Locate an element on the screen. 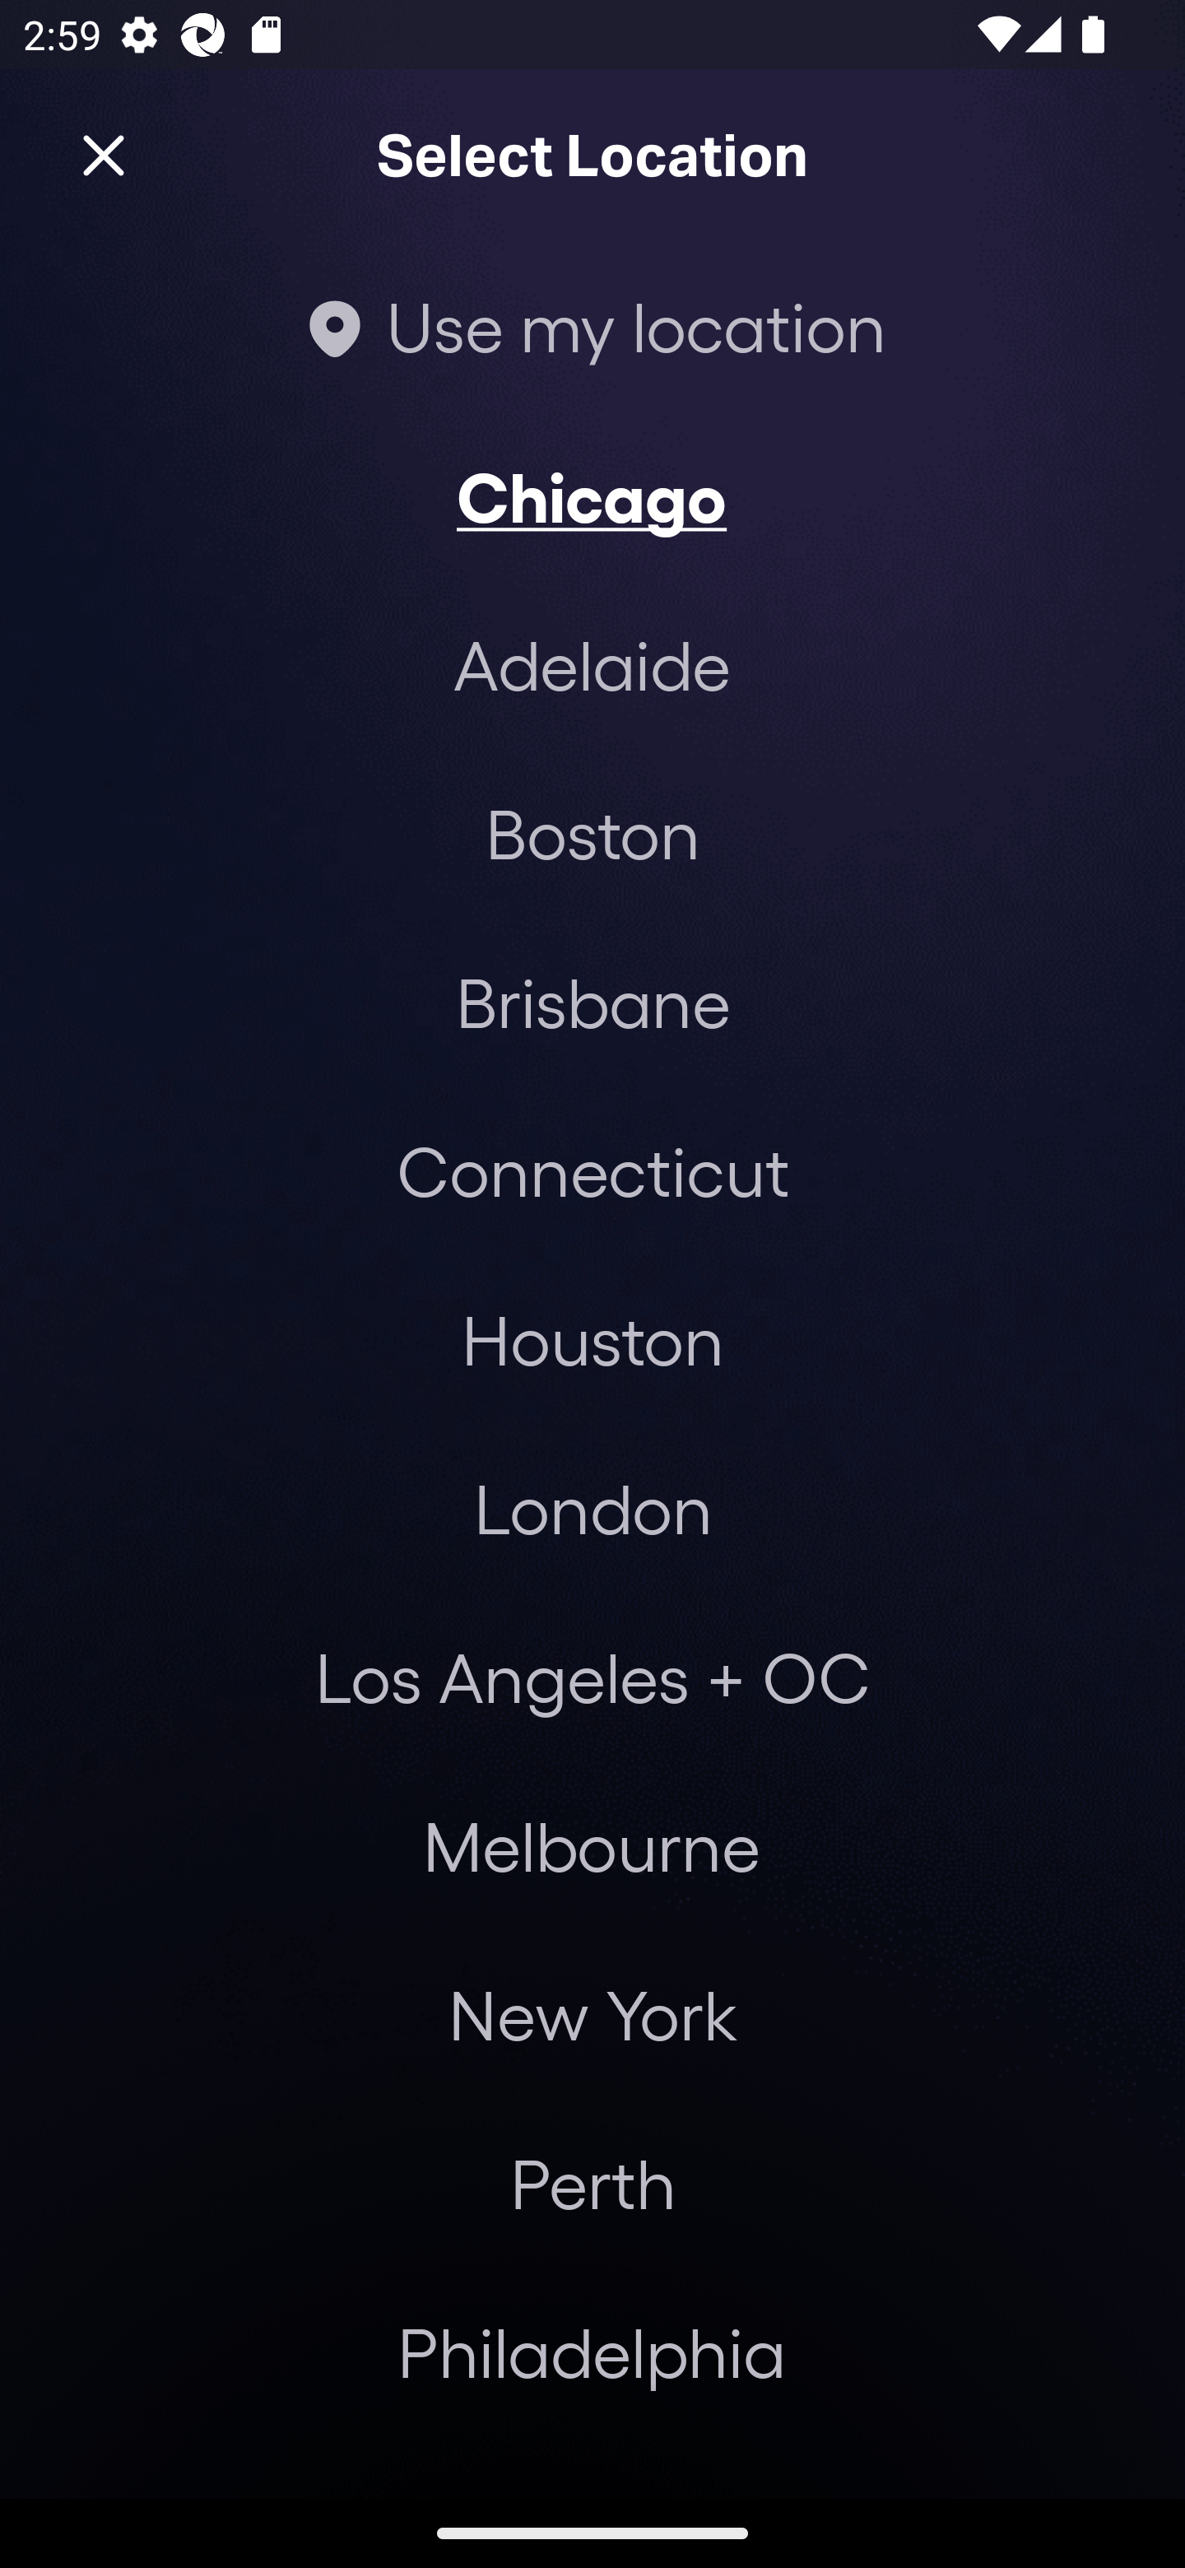 Image resolution: width=1185 pixels, height=2568 pixels. Perth is located at coordinates (592, 2183).